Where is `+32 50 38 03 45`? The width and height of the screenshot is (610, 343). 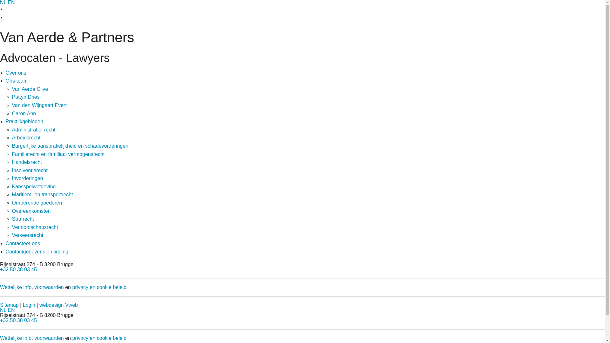 +32 50 38 03 45 is located at coordinates (18, 320).